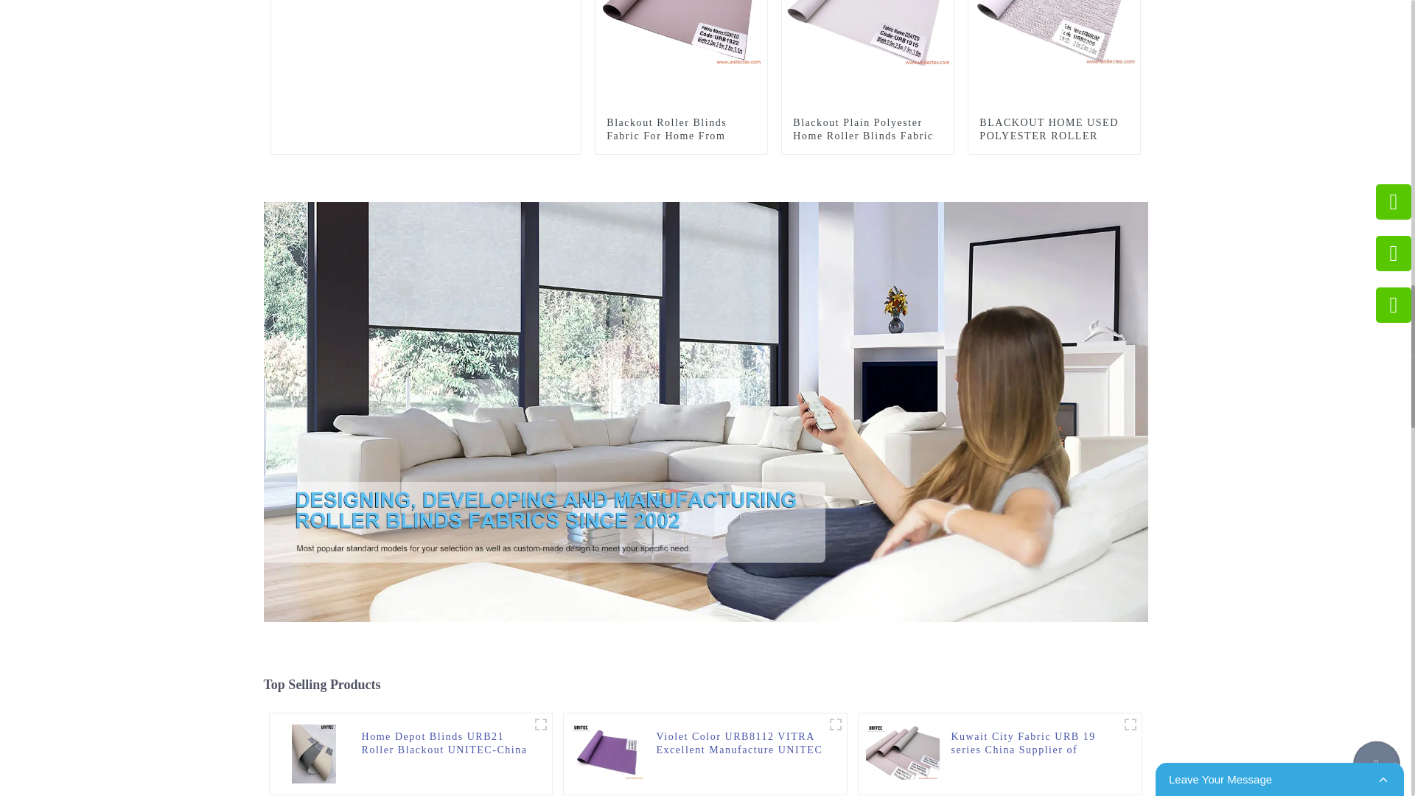 The image size is (1415, 796). I want to click on Blackout Roller Blinds Fabric For Home From Direct Factory, so click(681, 3).